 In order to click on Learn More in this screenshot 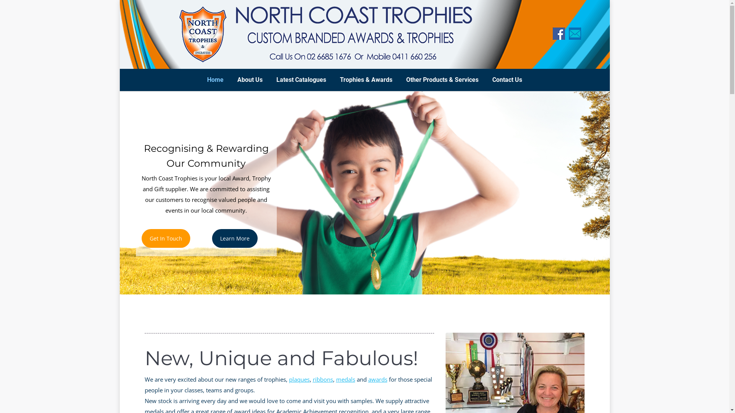, I will do `click(235, 239)`.